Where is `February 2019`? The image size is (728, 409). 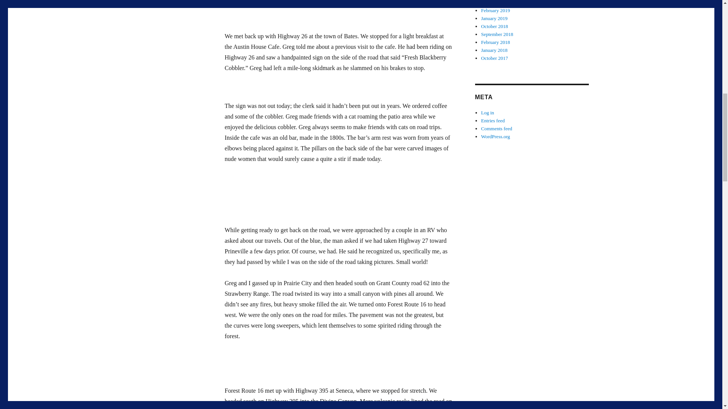 February 2019 is located at coordinates (496, 10).